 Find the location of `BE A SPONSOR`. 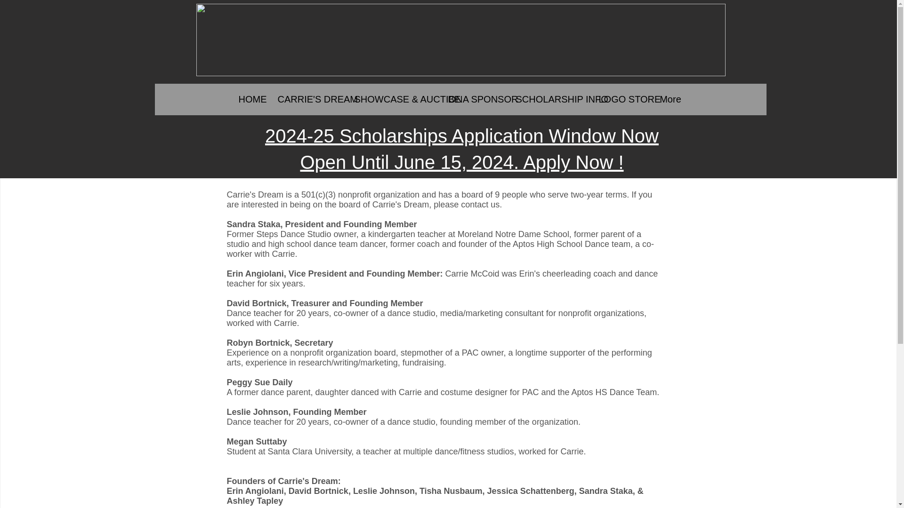

BE A SPONSOR is located at coordinates (475, 99).